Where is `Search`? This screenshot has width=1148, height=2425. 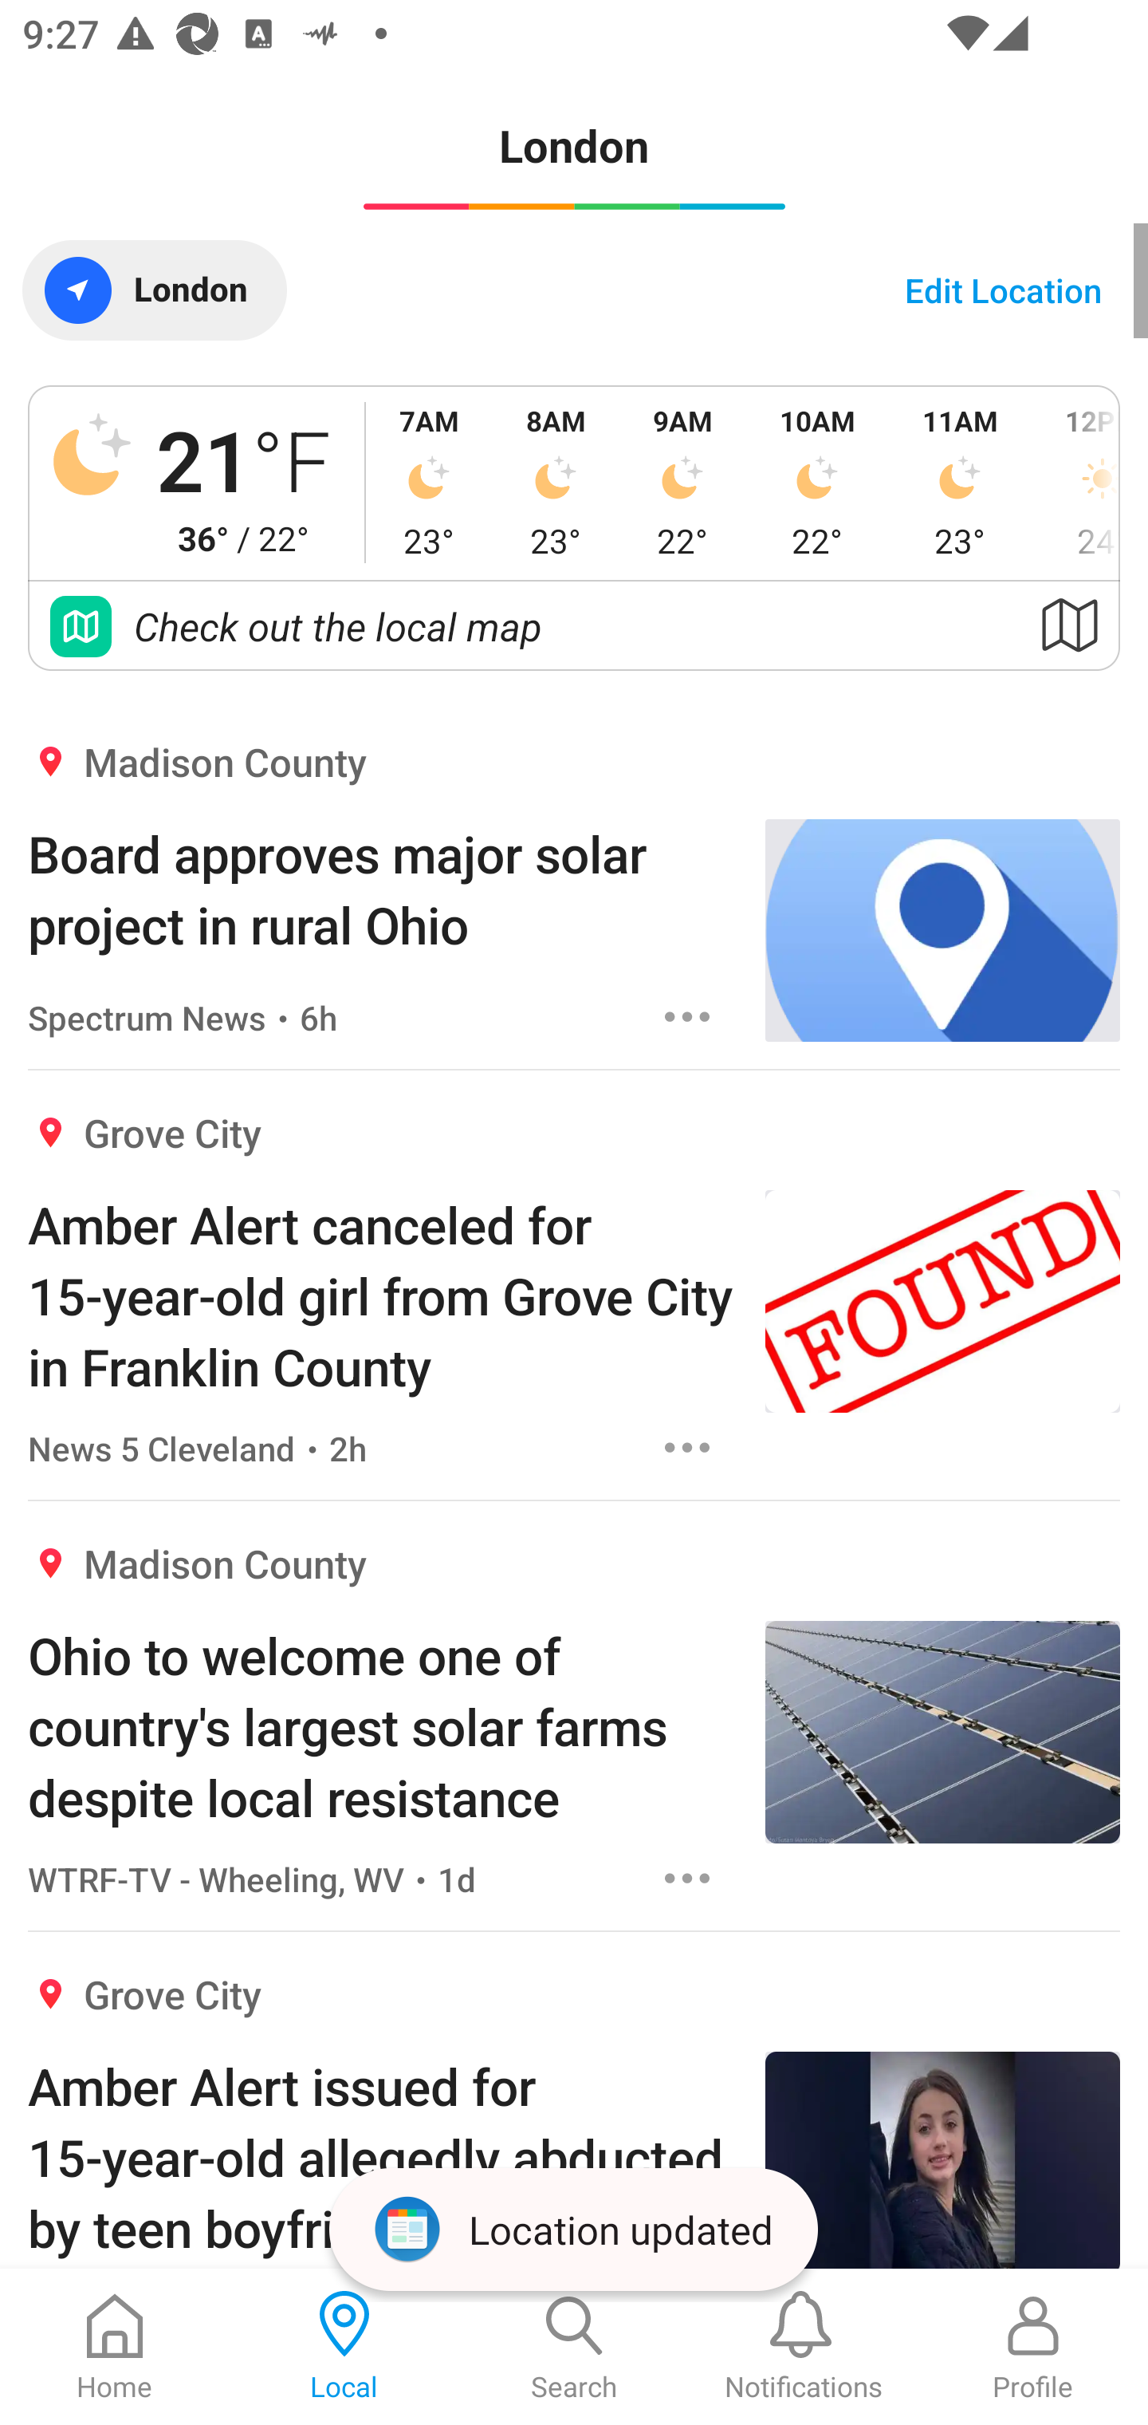
Search is located at coordinates (574, 2347).